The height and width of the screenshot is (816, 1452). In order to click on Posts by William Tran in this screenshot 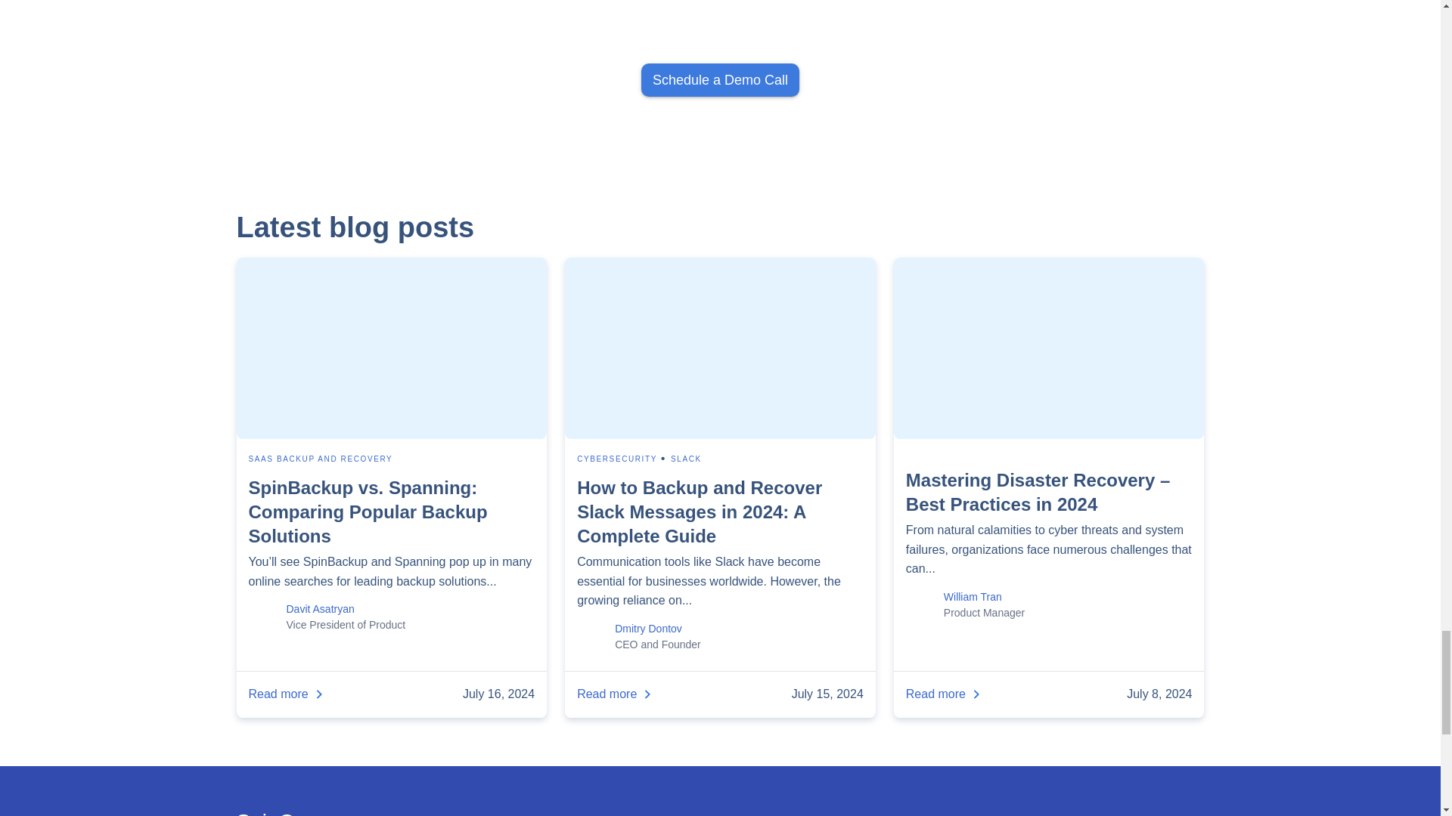, I will do `click(973, 597)`.